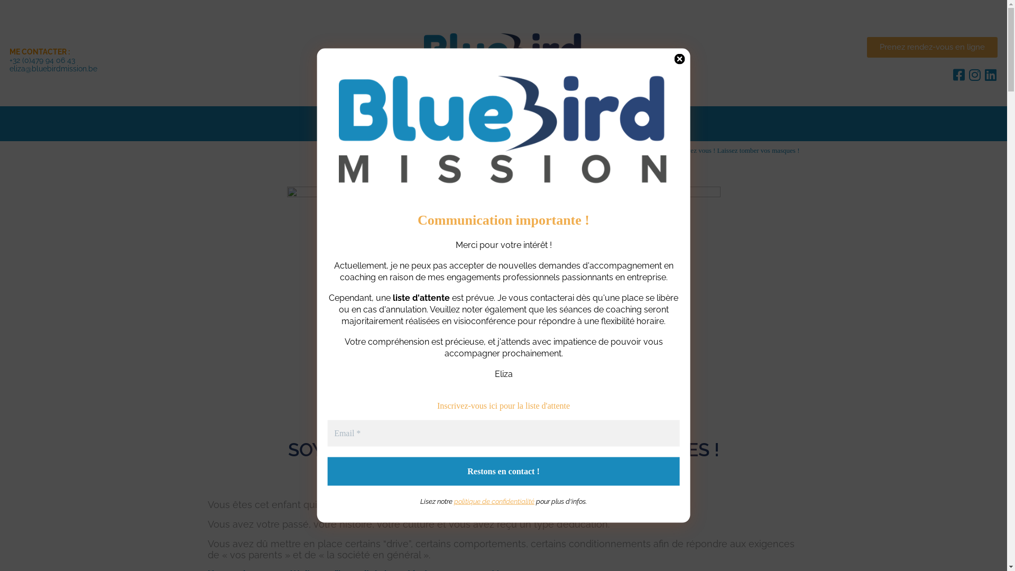 Image resolution: width=1015 pixels, height=571 pixels. Describe the element at coordinates (933, 48) in the screenshot. I see `Prenez rendez-vous en ligne` at that location.